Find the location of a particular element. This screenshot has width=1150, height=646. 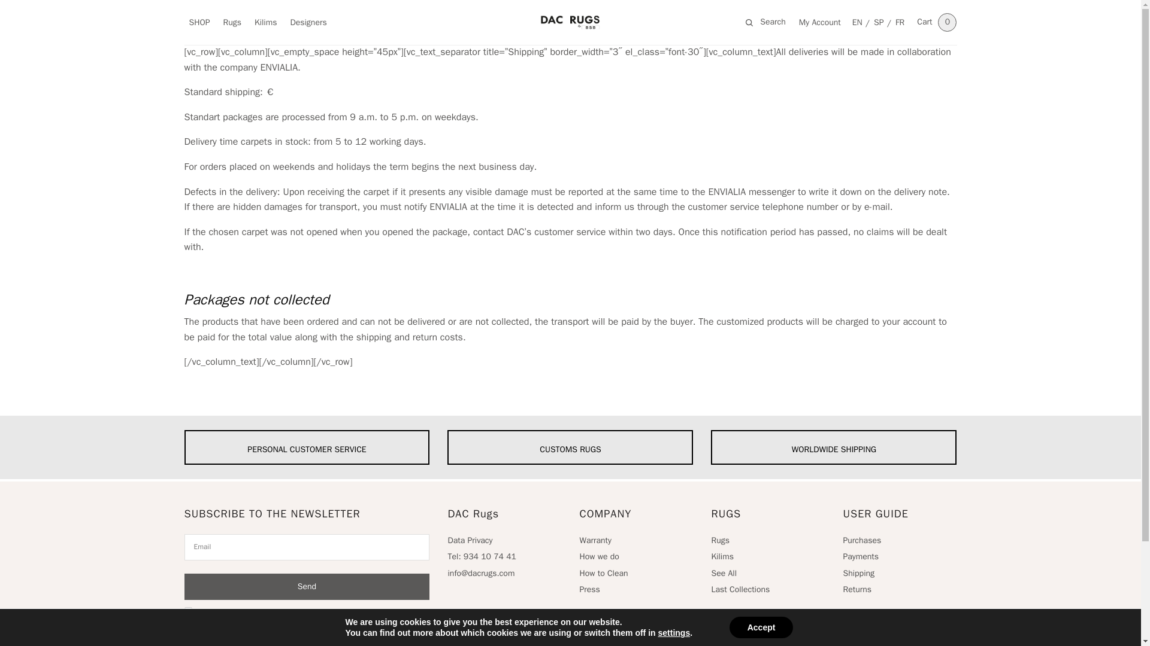

Press is located at coordinates (589, 589).